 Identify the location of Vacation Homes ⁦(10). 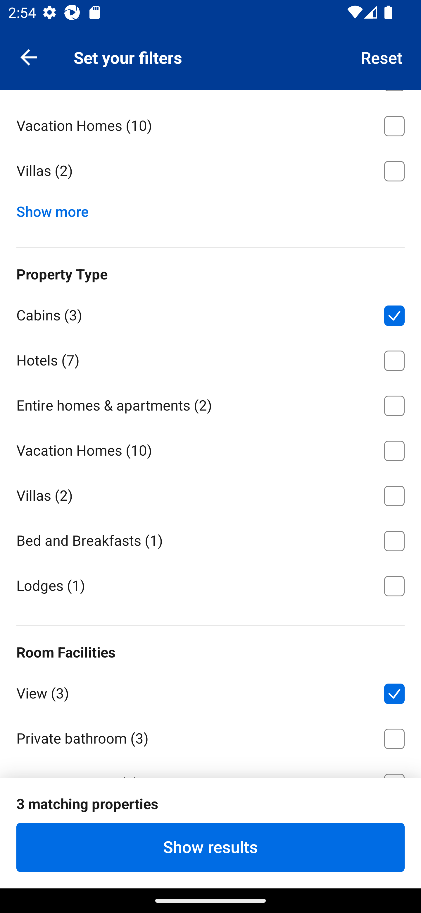
(210, 449).